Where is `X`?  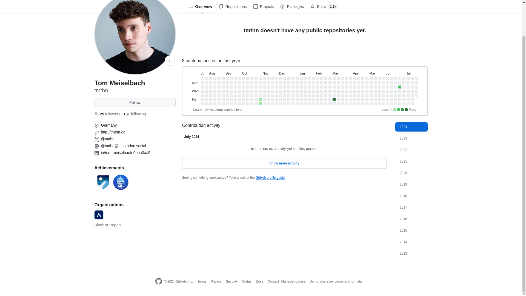 X is located at coordinates (96, 140).